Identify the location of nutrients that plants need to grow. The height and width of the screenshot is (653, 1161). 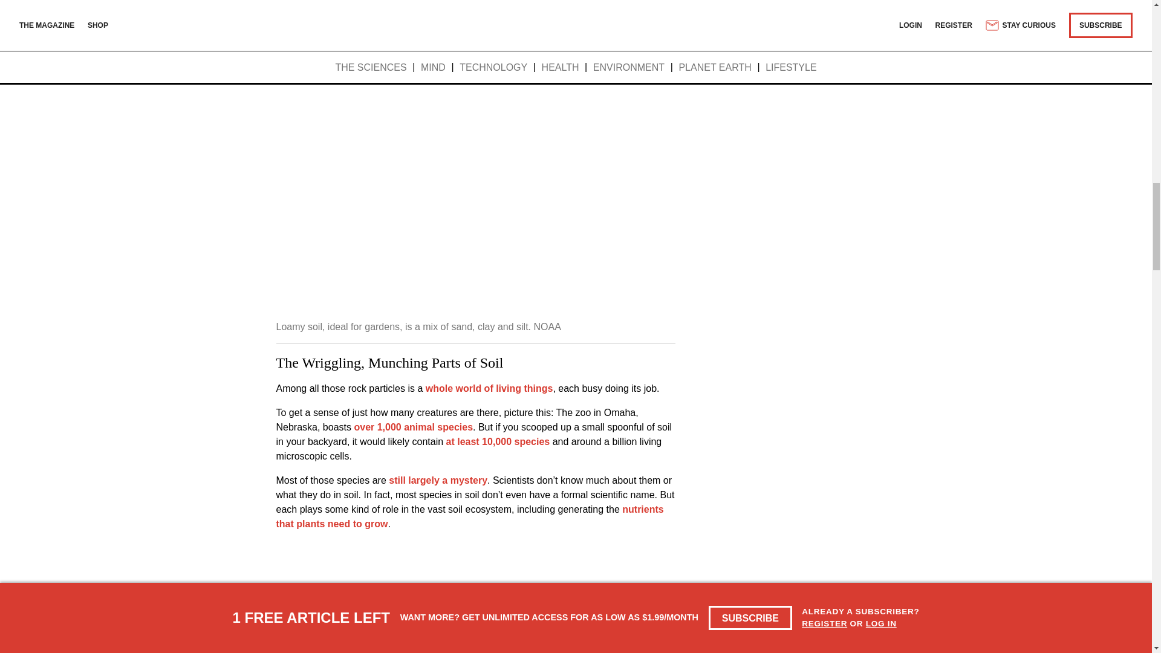
(469, 516).